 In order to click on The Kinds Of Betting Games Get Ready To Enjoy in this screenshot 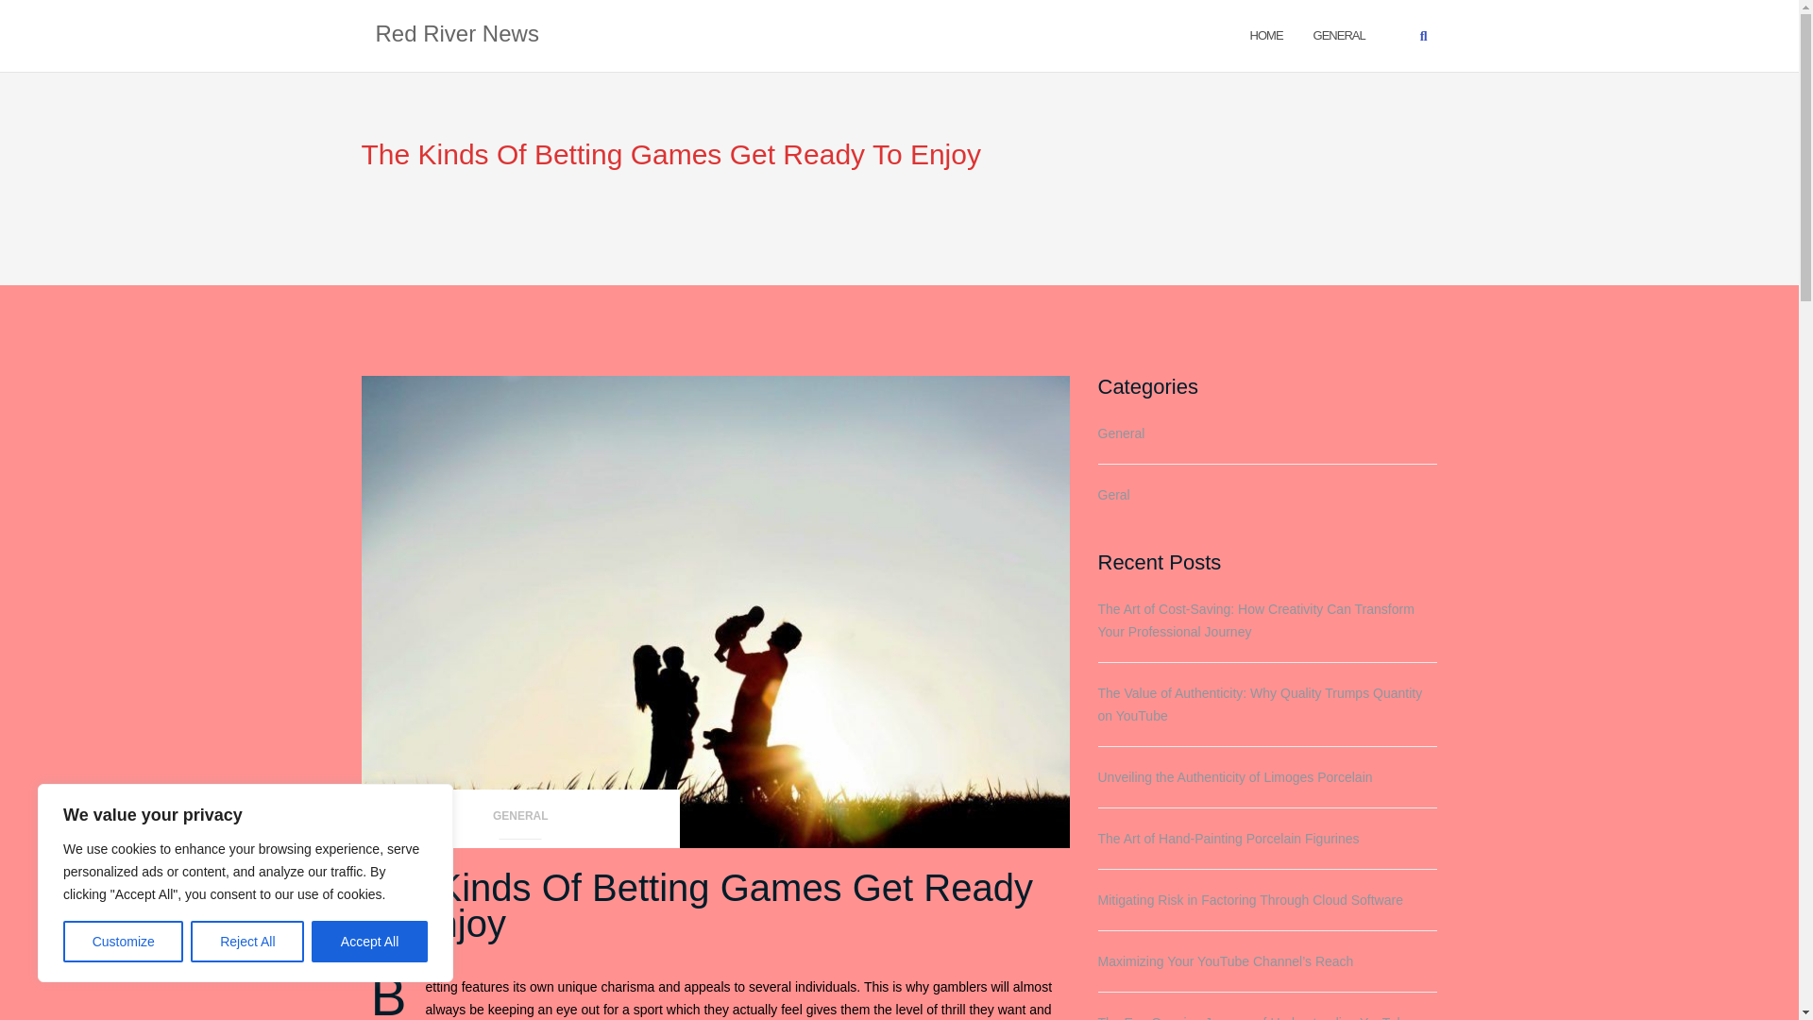, I will do `click(696, 906)`.